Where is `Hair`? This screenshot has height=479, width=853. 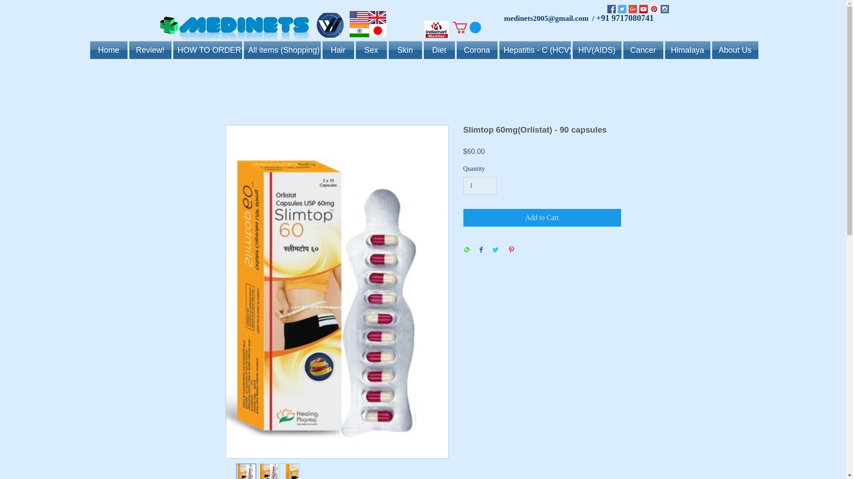 Hair is located at coordinates (338, 50).